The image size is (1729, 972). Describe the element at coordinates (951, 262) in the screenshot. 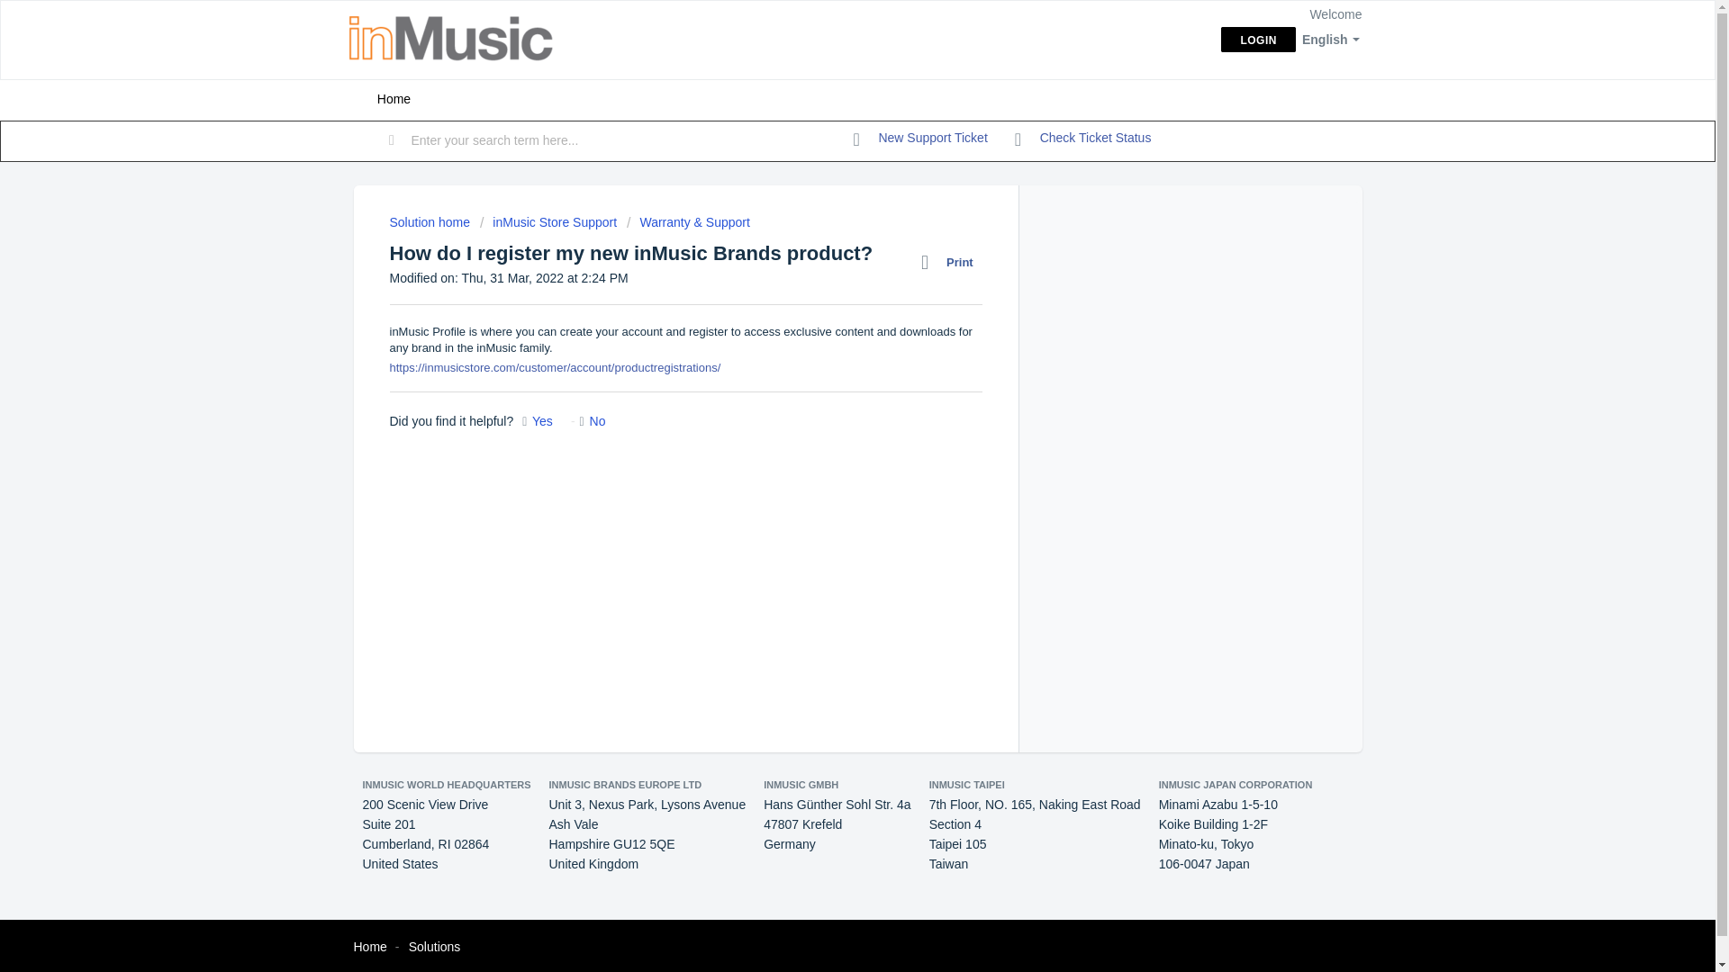

I see `Print` at that location.